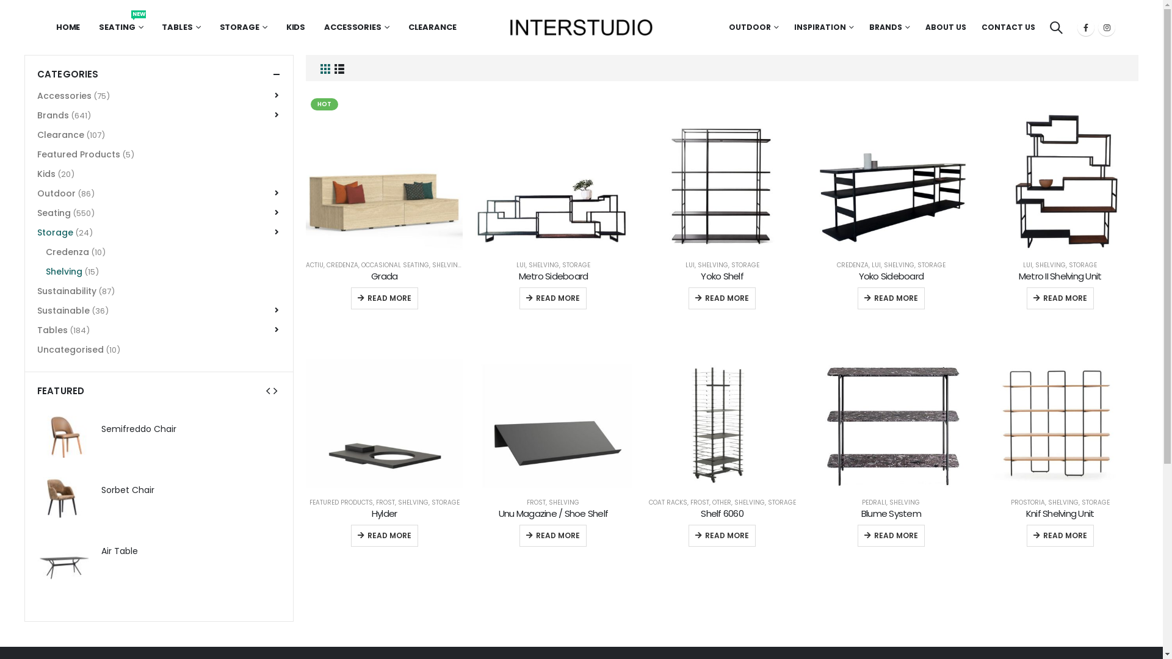  What do you see at coordinates (1060, 298) in the screenshot?
I see `READ MORE` at bounding box center [1060, 298].